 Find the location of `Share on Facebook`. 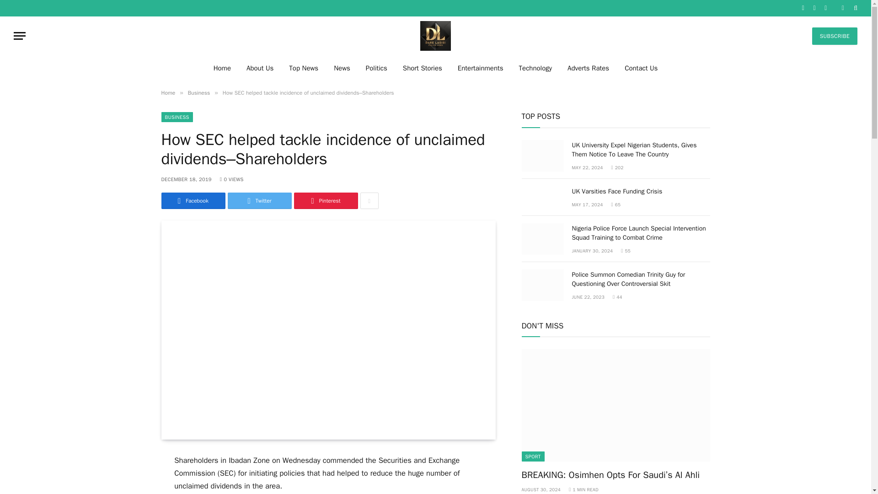

Share on Facebook is located at coordinates (193, 200).